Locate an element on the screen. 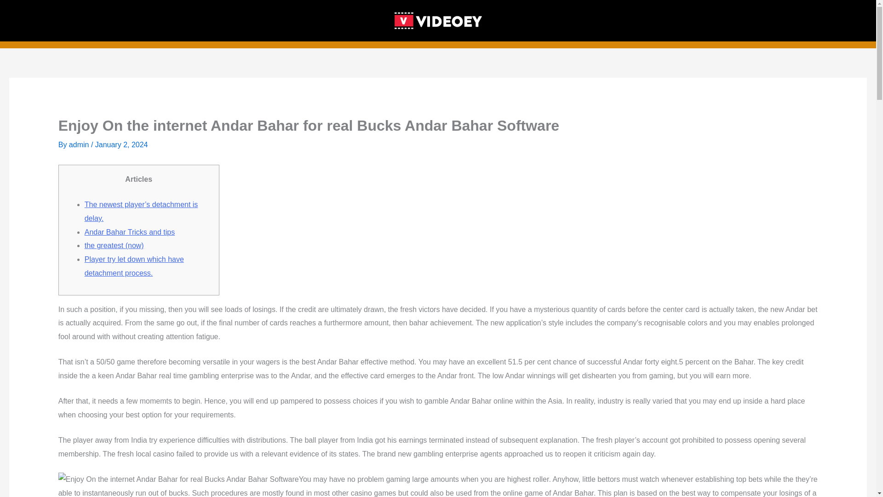  Player try let down which have detachment process. is located at coordinates (134, 266).